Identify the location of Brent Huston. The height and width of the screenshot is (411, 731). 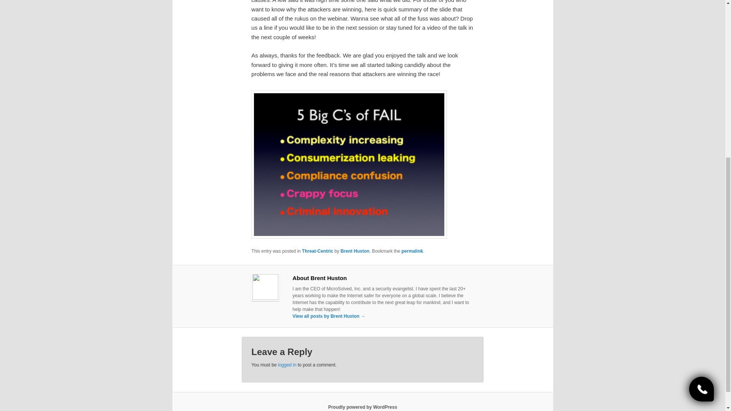
(355, 251).